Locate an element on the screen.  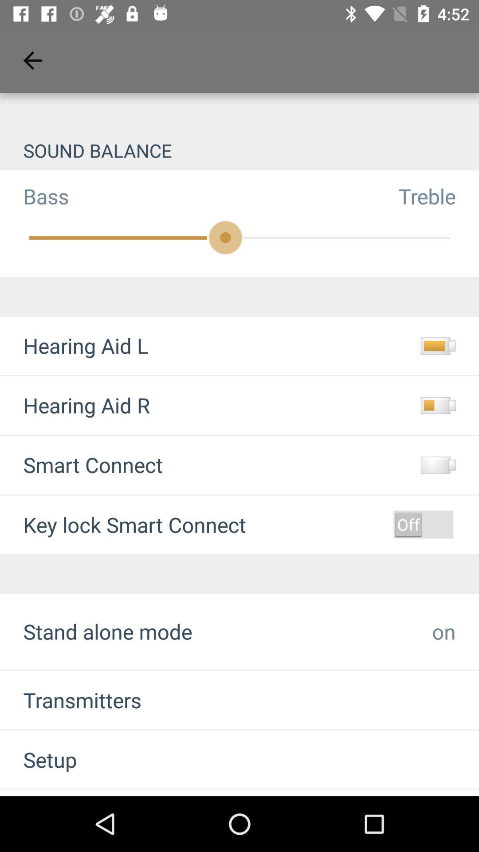
select the third battery symbol from top is located at coordinates (438, 465).